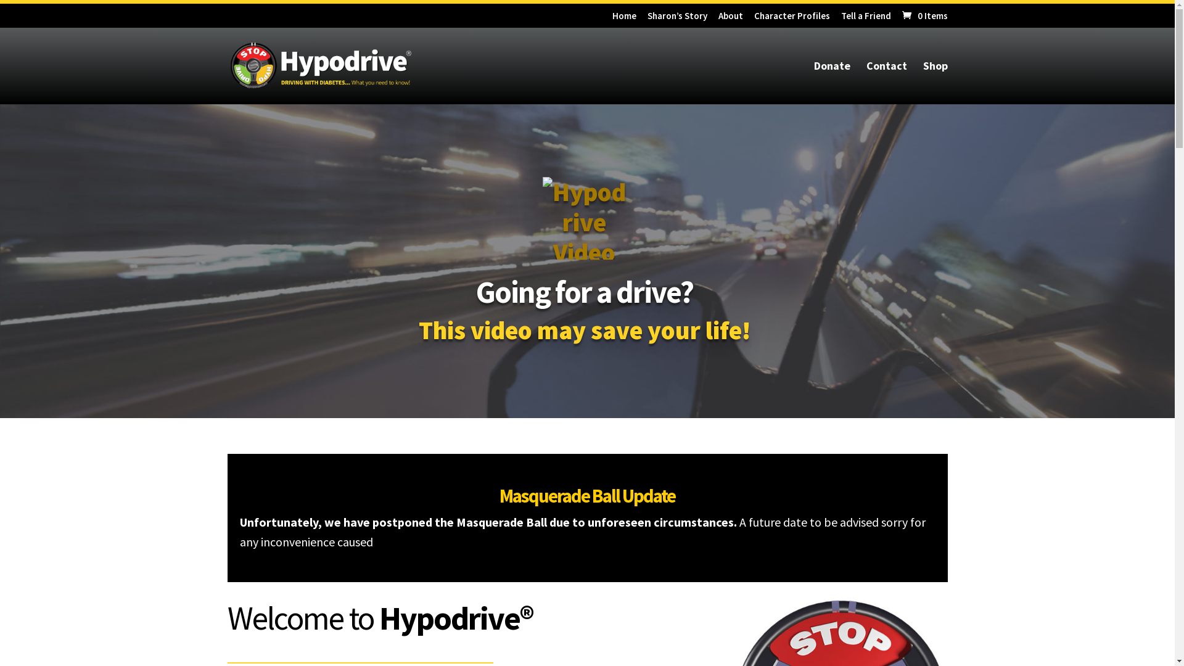 This screenshot has width=1184, height=666. What do you see at coordinates (730, 19) in the screenshot?
I see `About` at bounding box center [730, 19].